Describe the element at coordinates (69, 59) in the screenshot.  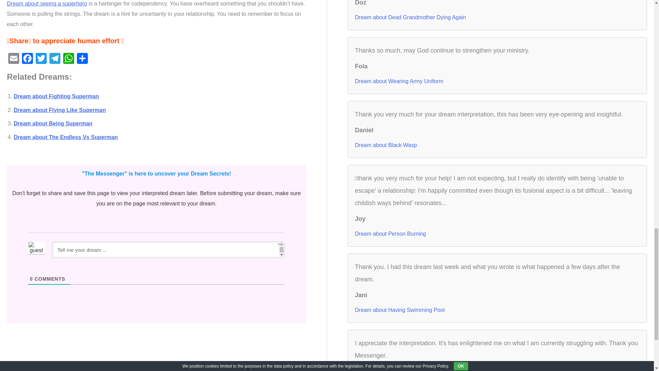
I see `WhatsApp` at that location.